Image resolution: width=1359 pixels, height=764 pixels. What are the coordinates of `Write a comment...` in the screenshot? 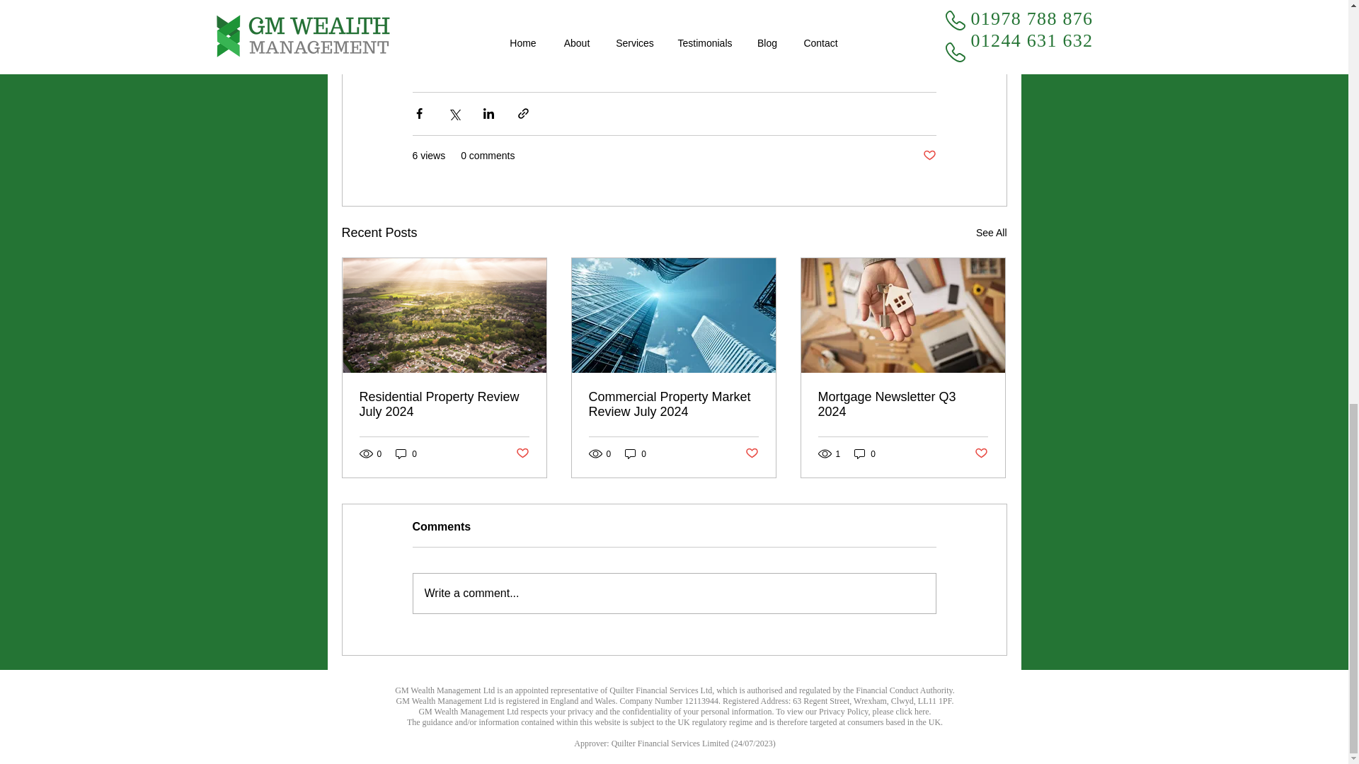 It's located at (674, 594).